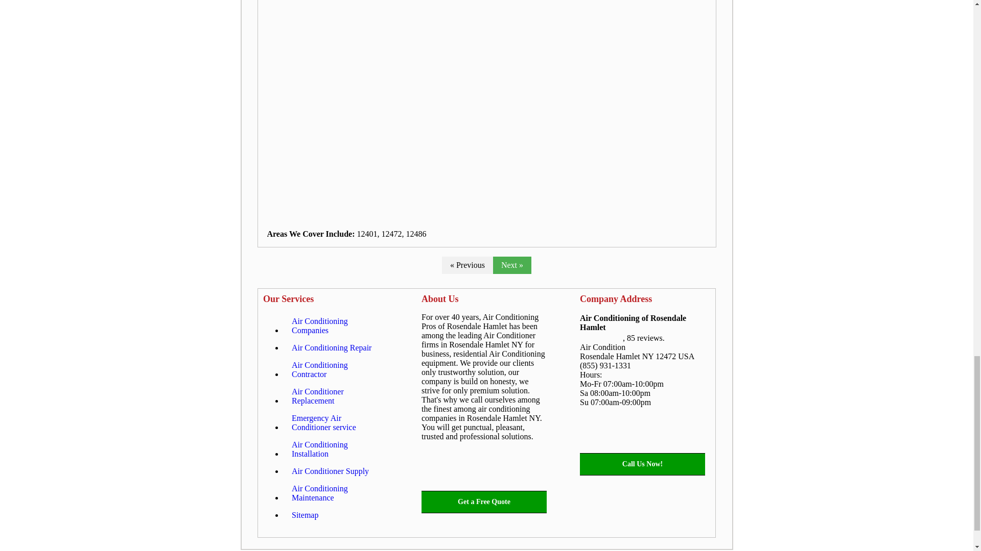  What do you see at coordinates (336, 326) in the screenshot?
I see `Air Conditioning Companies` at bounding box center [336, 326].